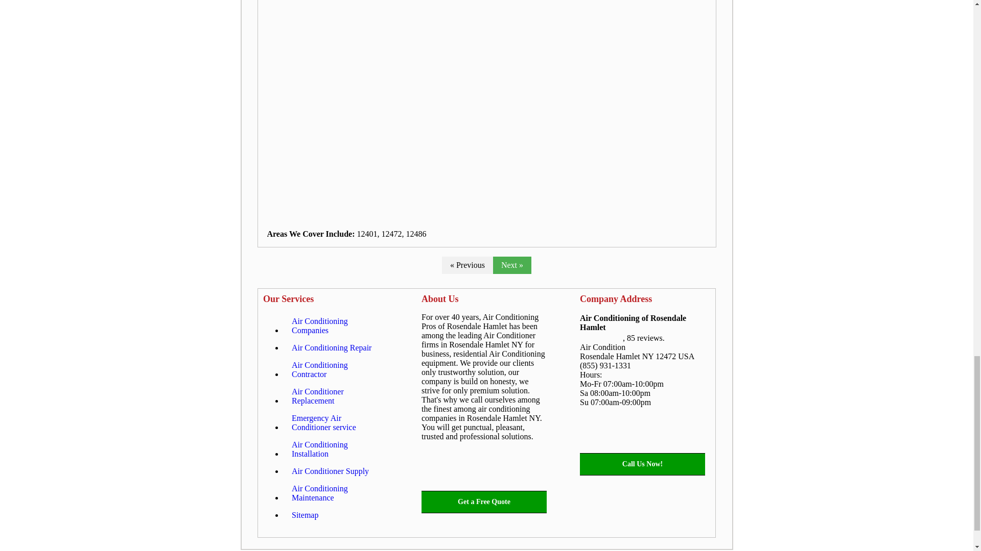  What do you see at coordinates (336, 326) in the screenshot?
I see `Air Conditioning Companies` at bounding box center [336, 326].